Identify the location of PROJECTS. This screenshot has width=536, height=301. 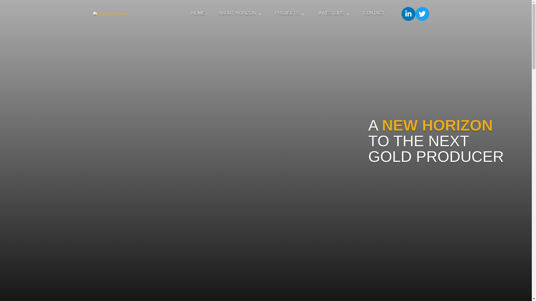
(290, 14).